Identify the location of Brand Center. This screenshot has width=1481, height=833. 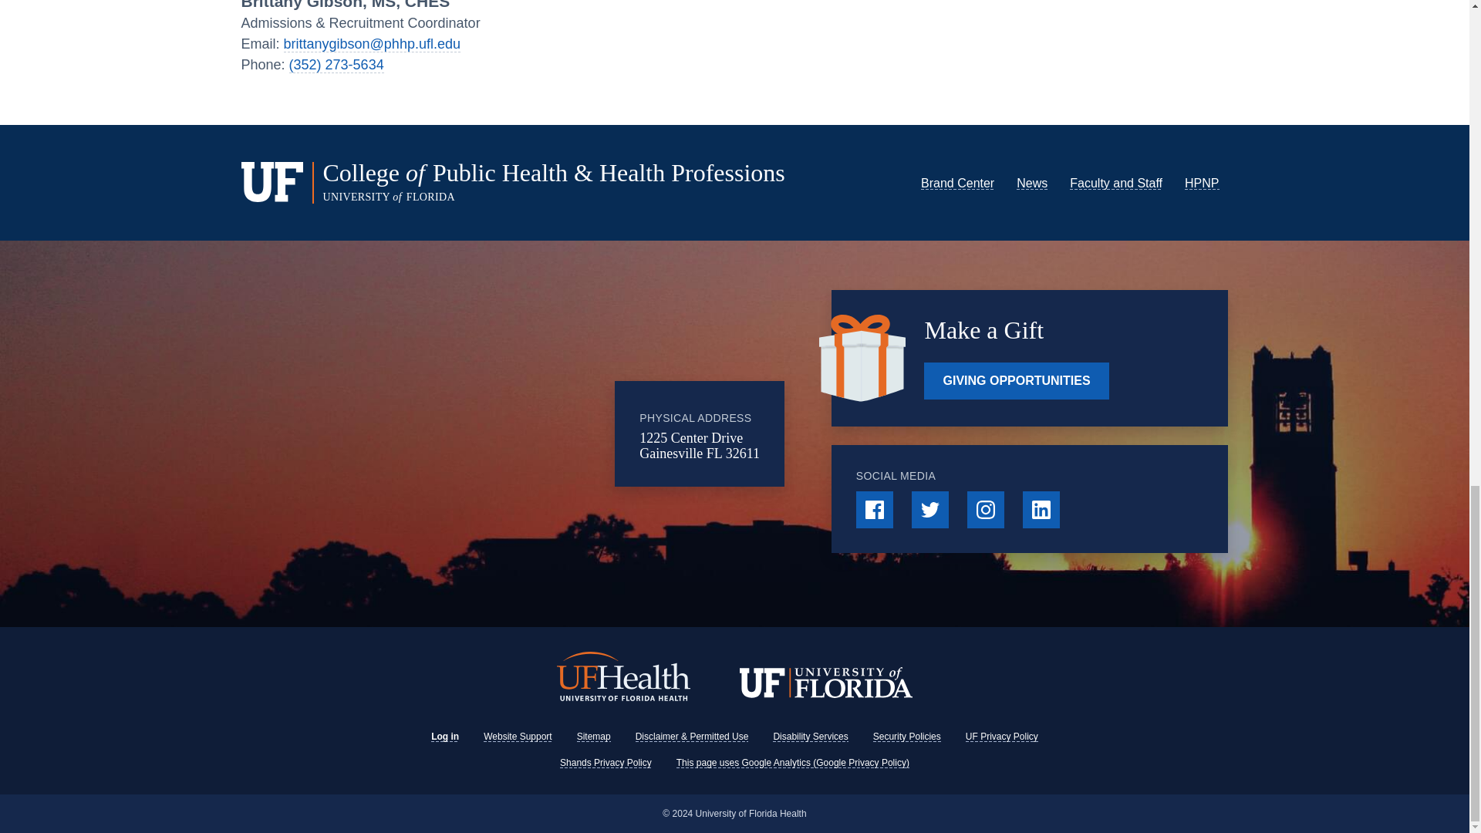
(957, 183).